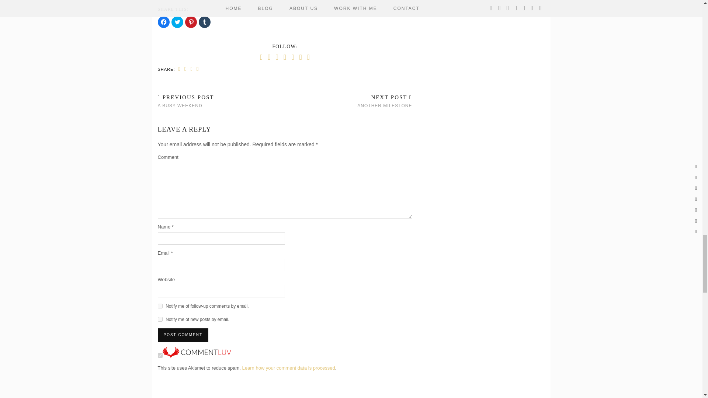  What do you see at coordinates (160, 355) in the screenshot?
I see `on` at bounding box center [160, 355].